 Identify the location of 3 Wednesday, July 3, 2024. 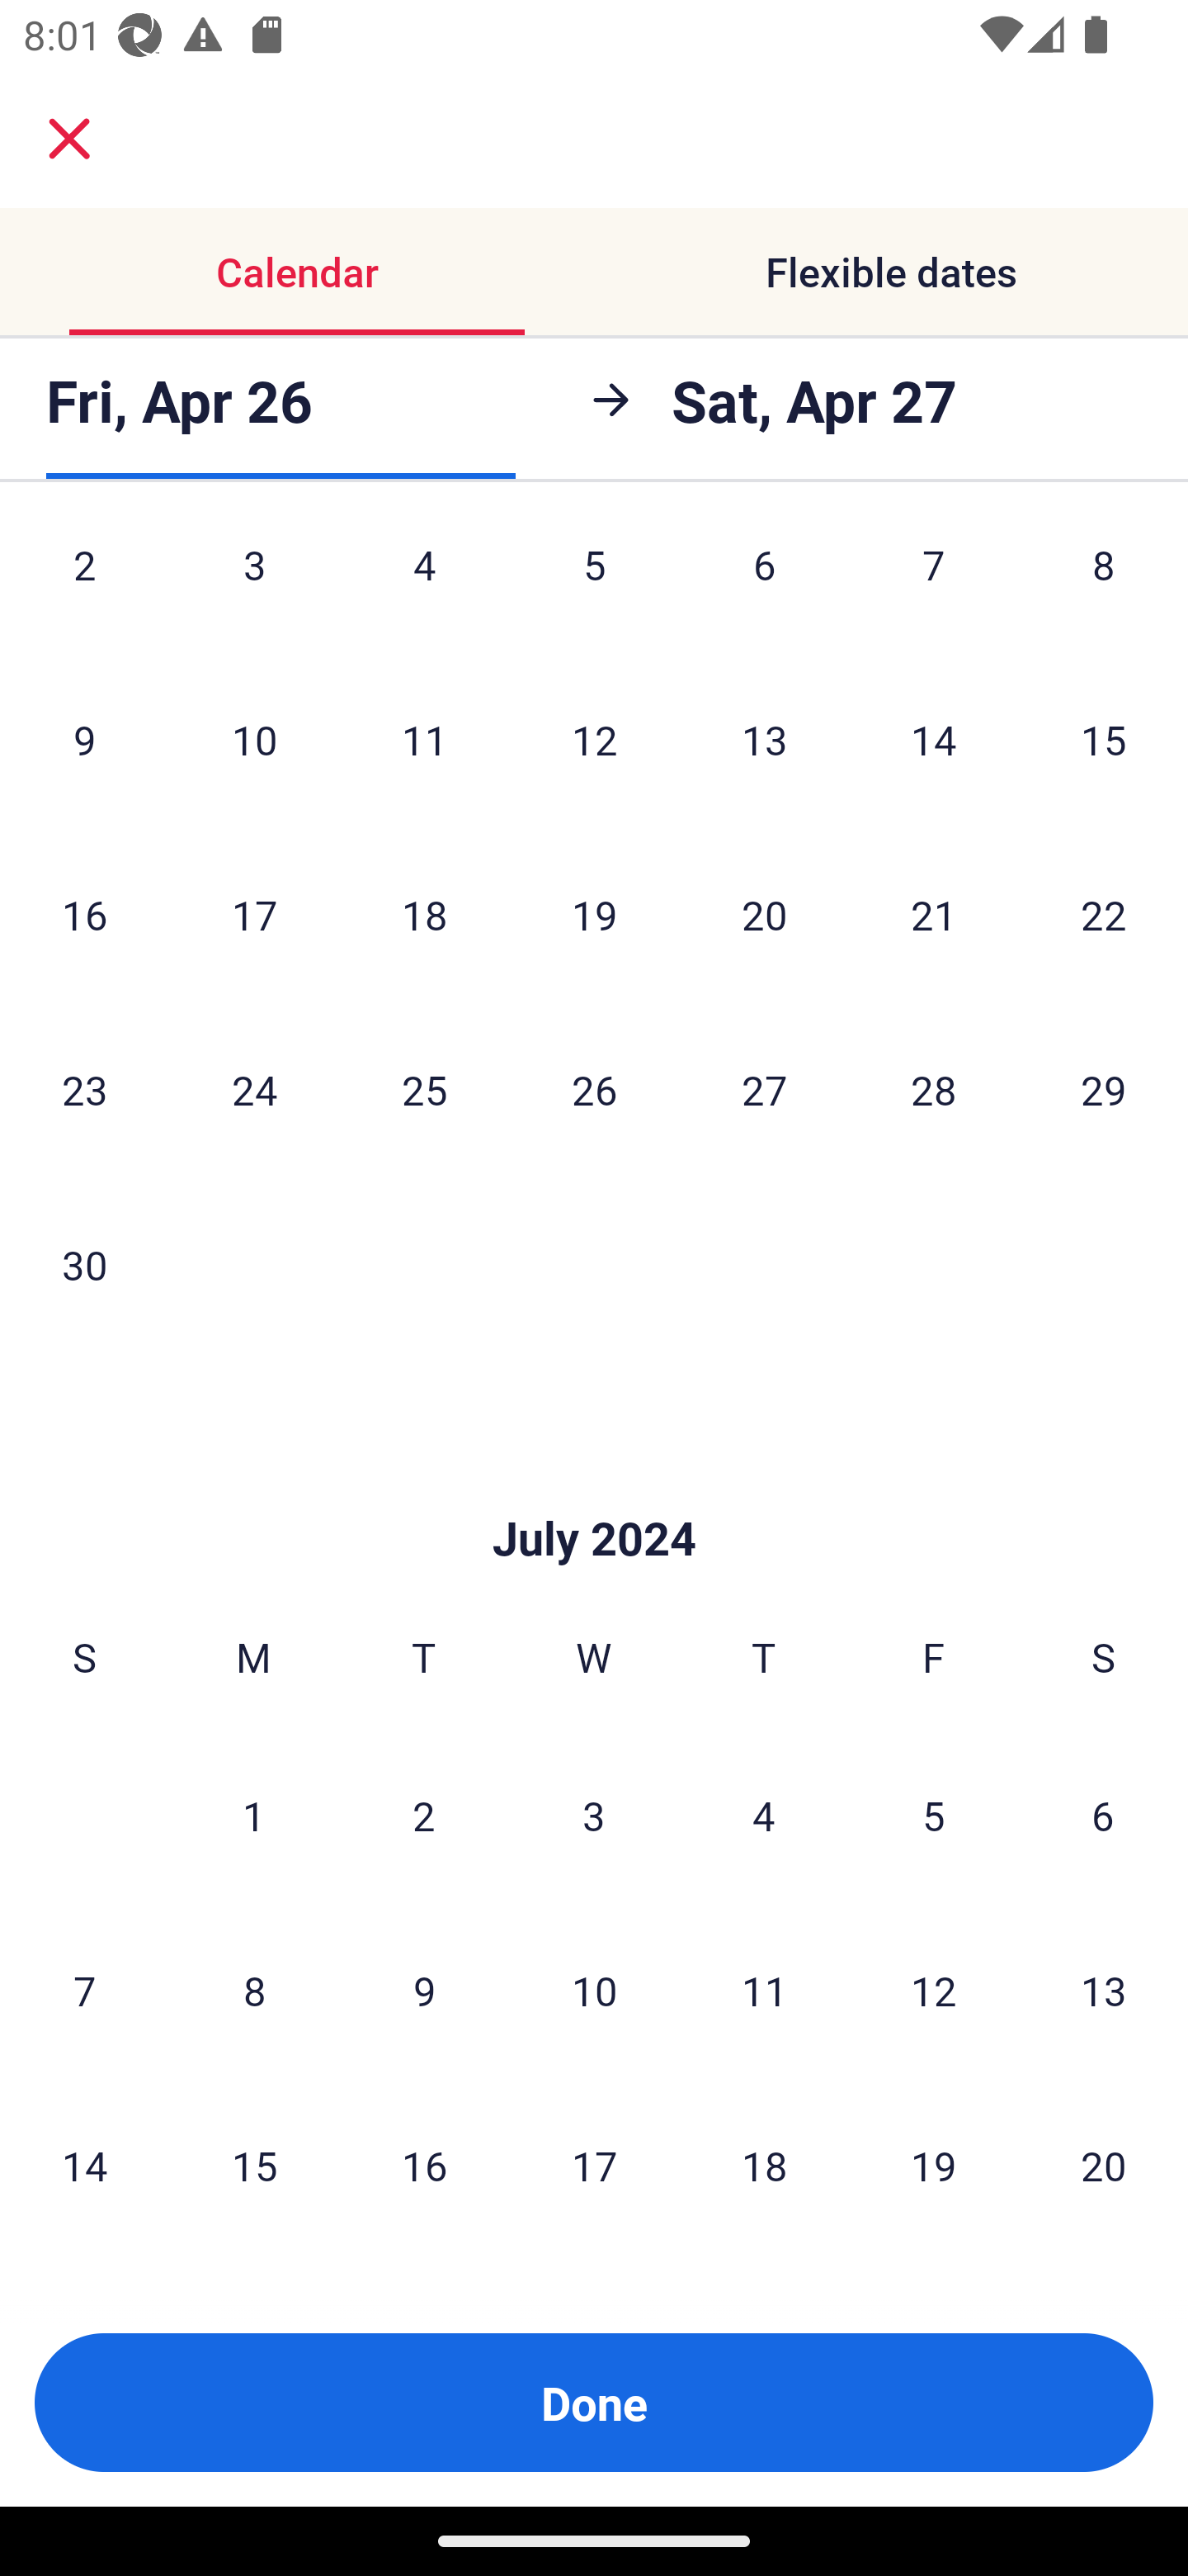
(594, 1816).